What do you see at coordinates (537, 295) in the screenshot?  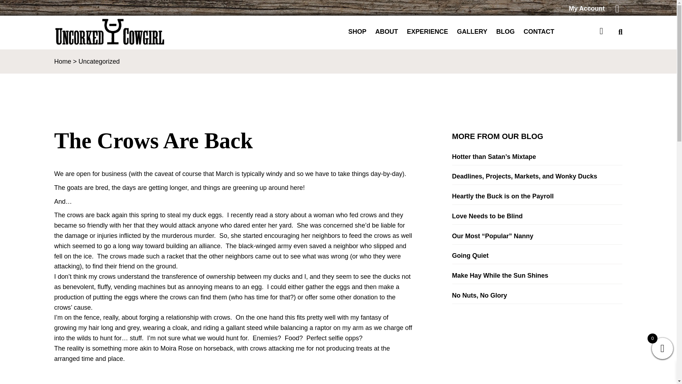 I see `No Nuts, No Glory` at bounding box center [537, 295].